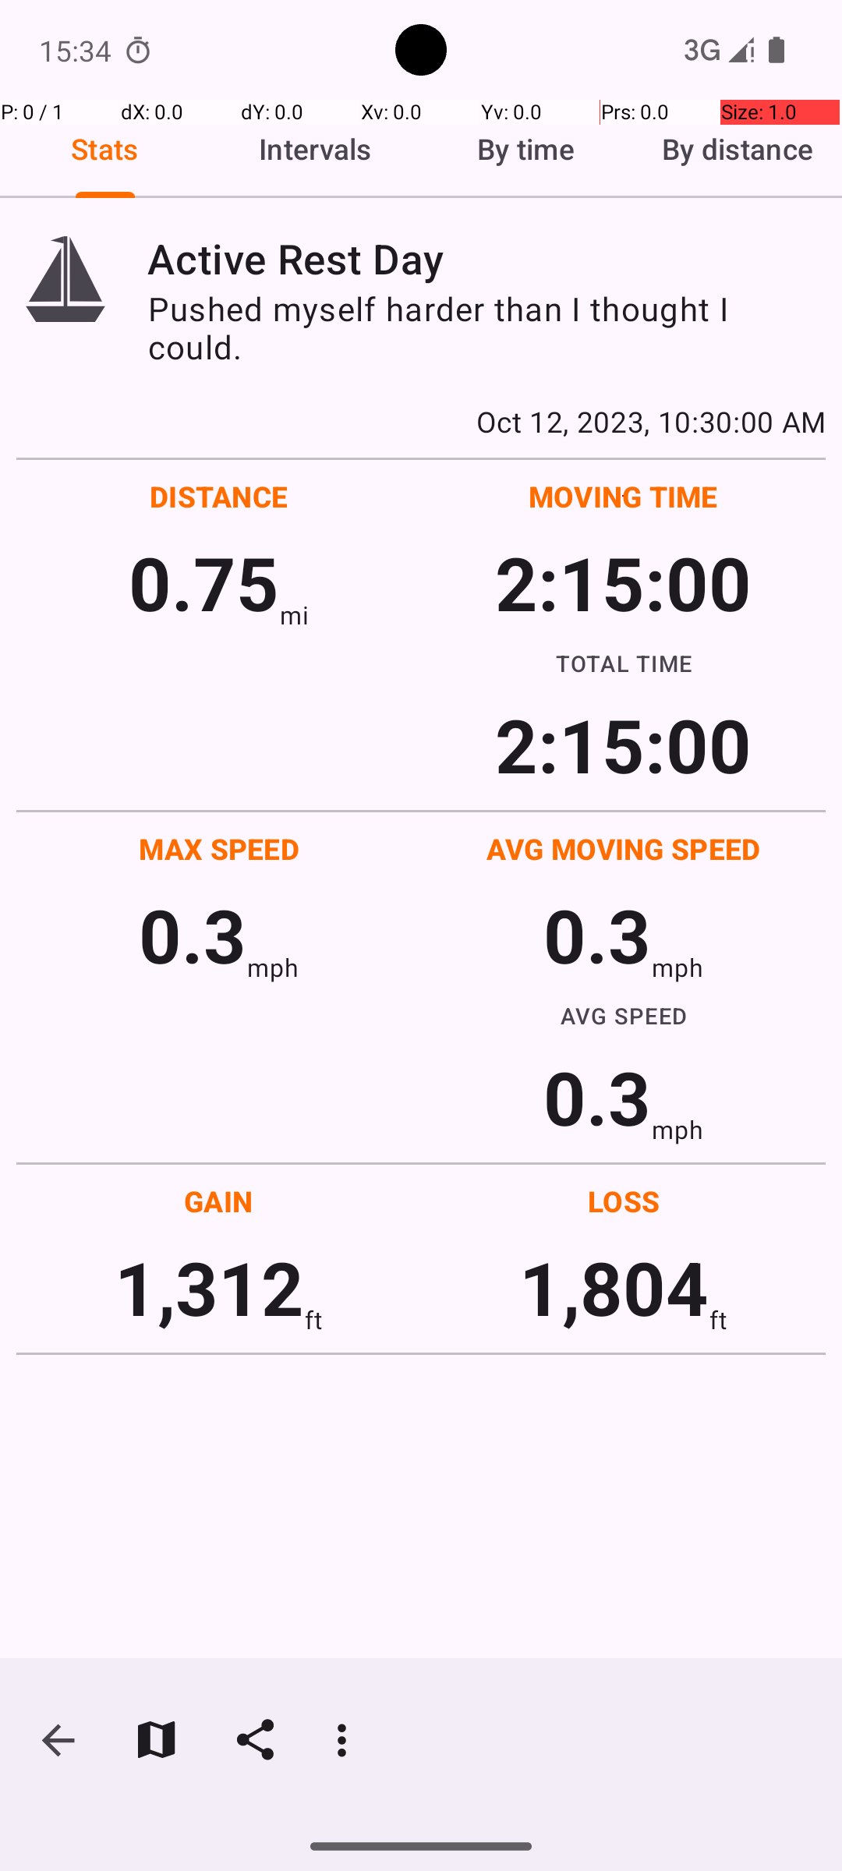 Image resolution: width=842 pixels, height=1871 pixels. I want to click on 0.3, so click(193, 934).